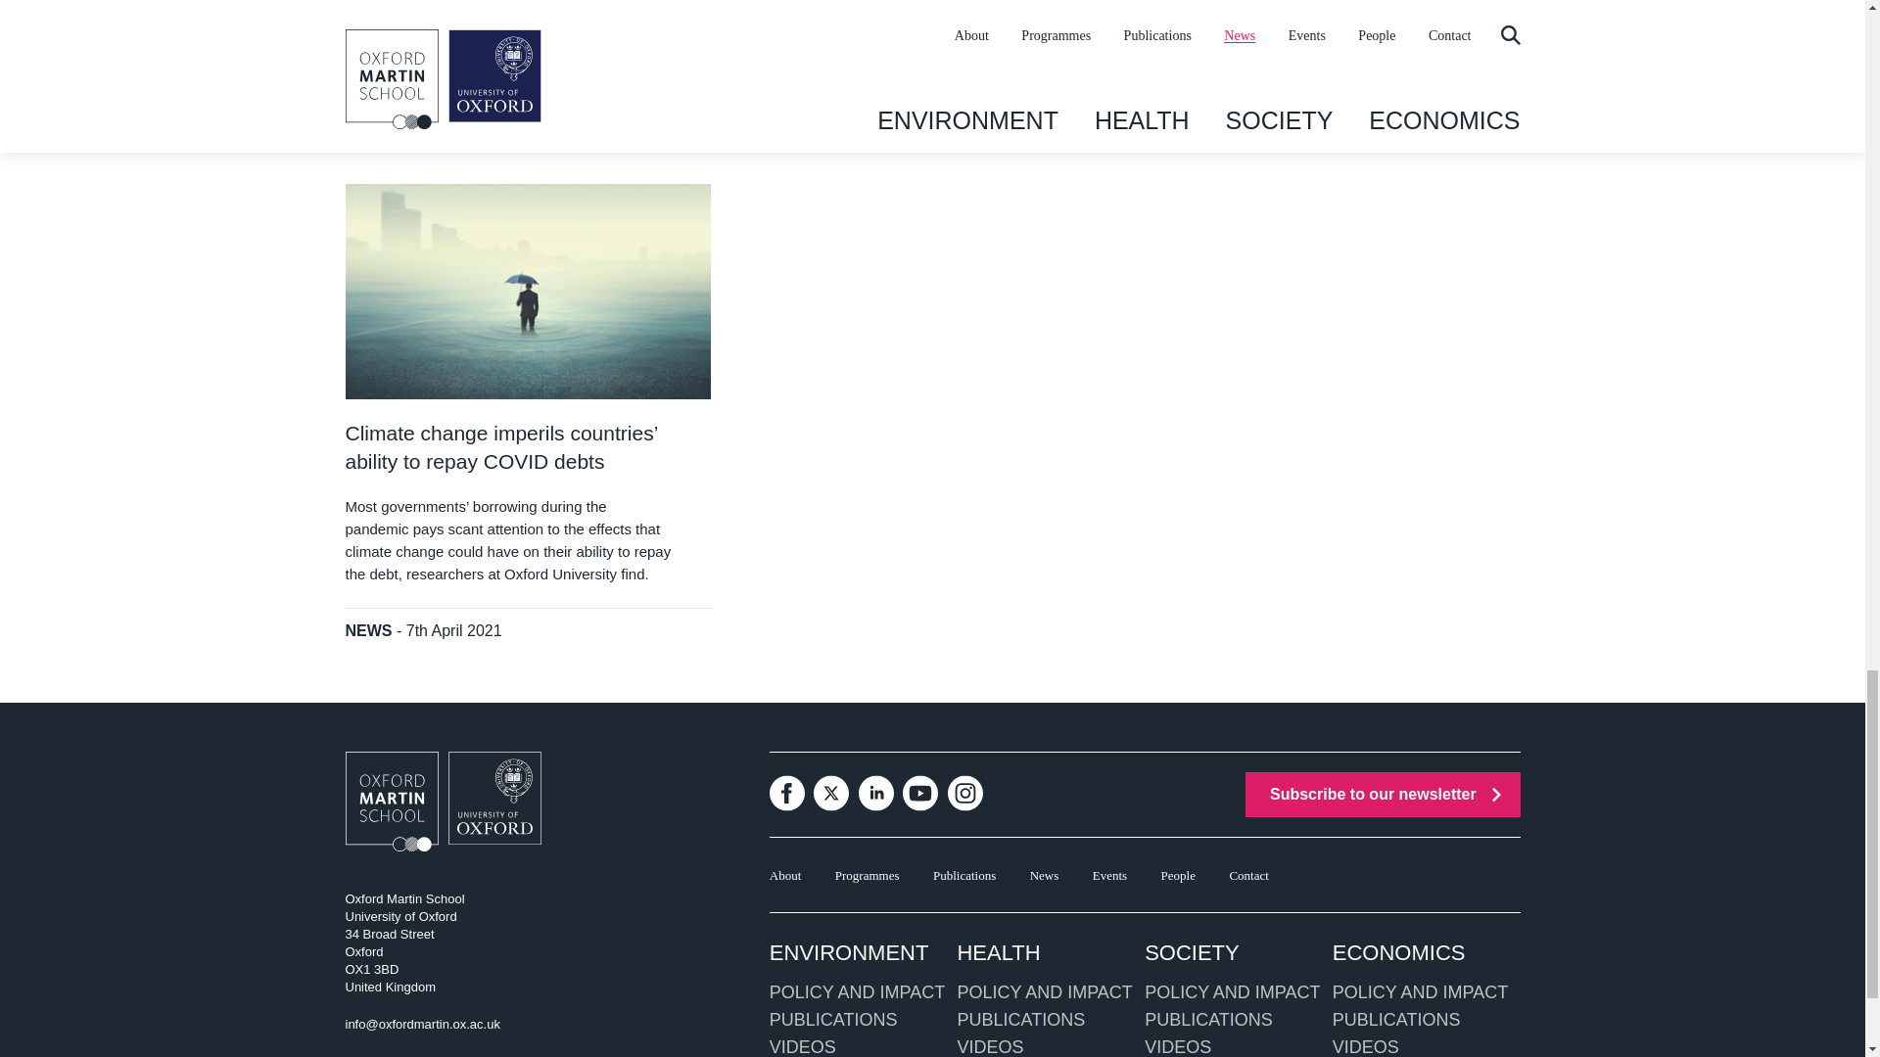 The width and height of the screenshot is (1880, 1057). Describe the element at coordinates (785, 875) in the screenshot. I see `About Us` at that location.